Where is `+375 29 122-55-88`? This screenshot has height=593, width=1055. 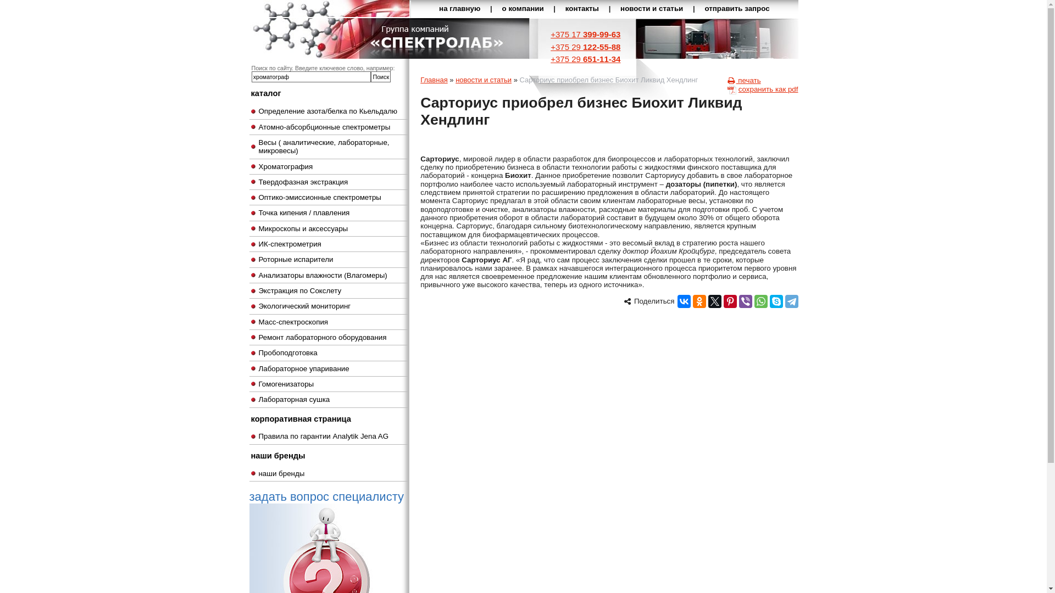
+375 29 122-55-88 is located at coordinates (586, 46).